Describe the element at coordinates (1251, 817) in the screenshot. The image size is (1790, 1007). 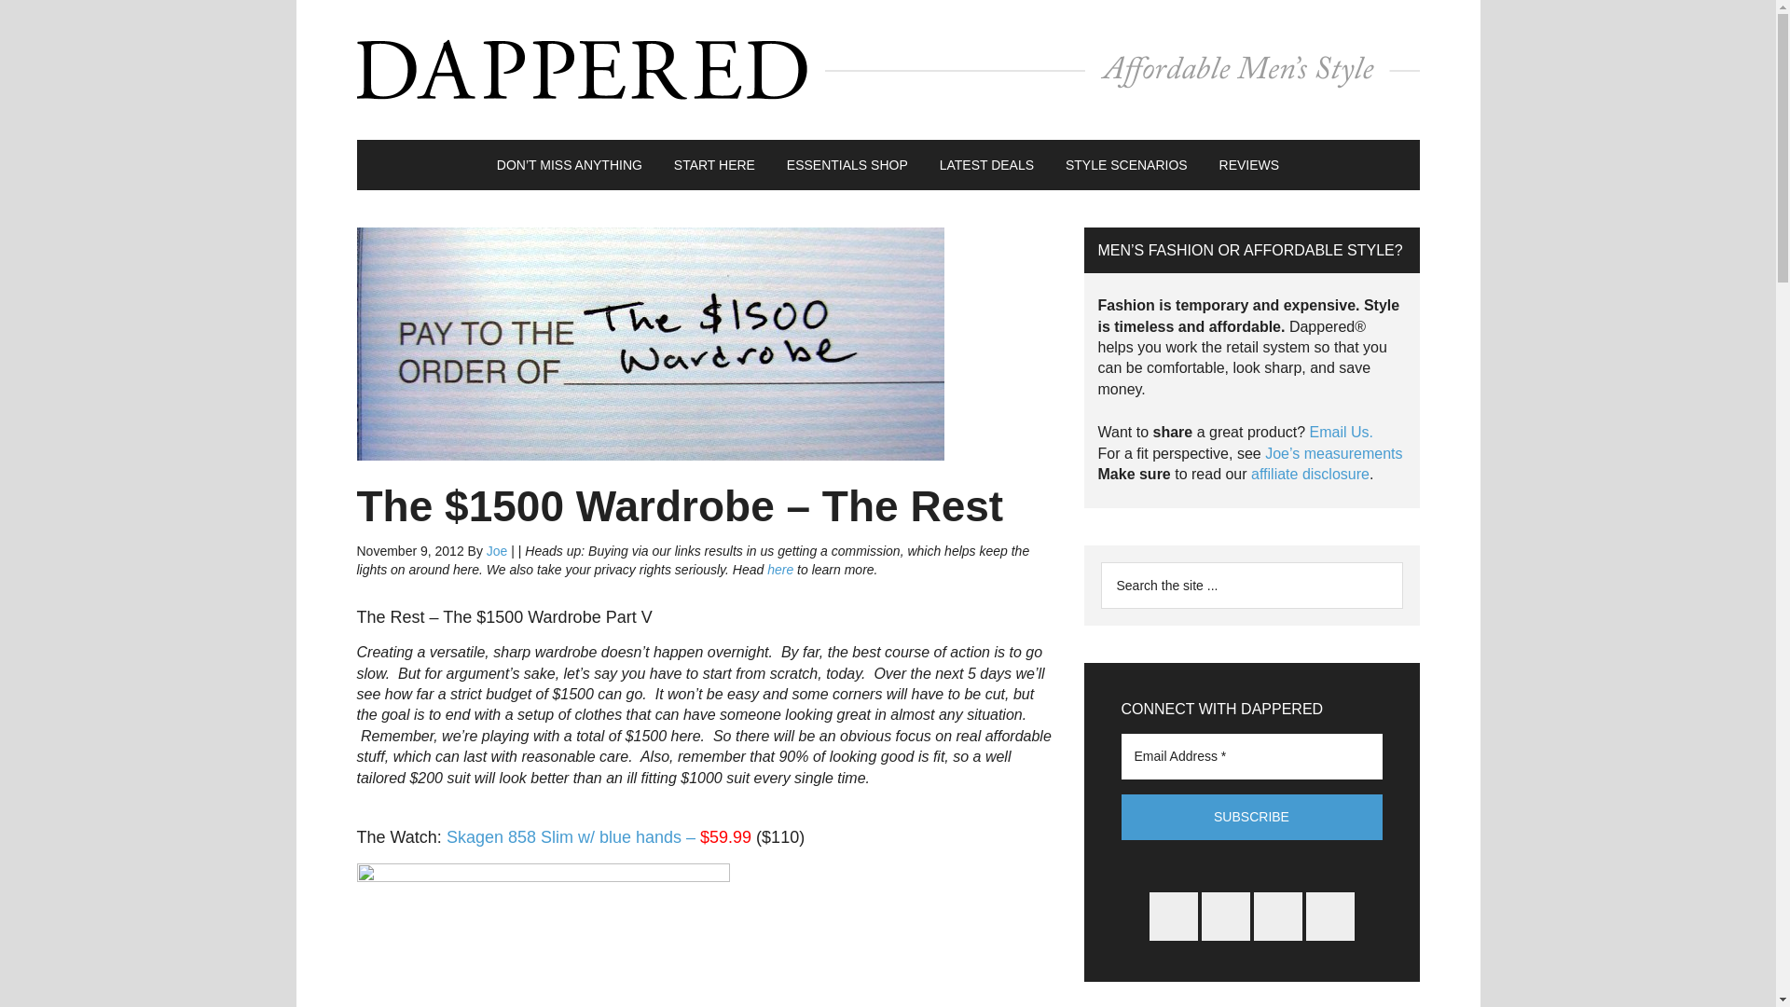
I see `Subscribe` at that location.